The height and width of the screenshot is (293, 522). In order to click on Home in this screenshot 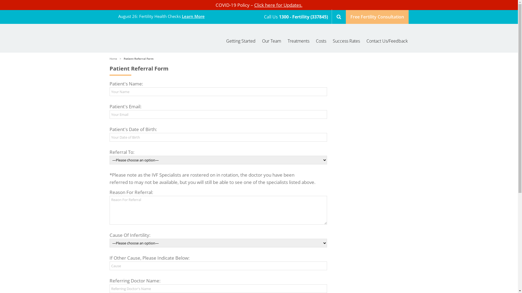, I will do `click(113, 59)`.